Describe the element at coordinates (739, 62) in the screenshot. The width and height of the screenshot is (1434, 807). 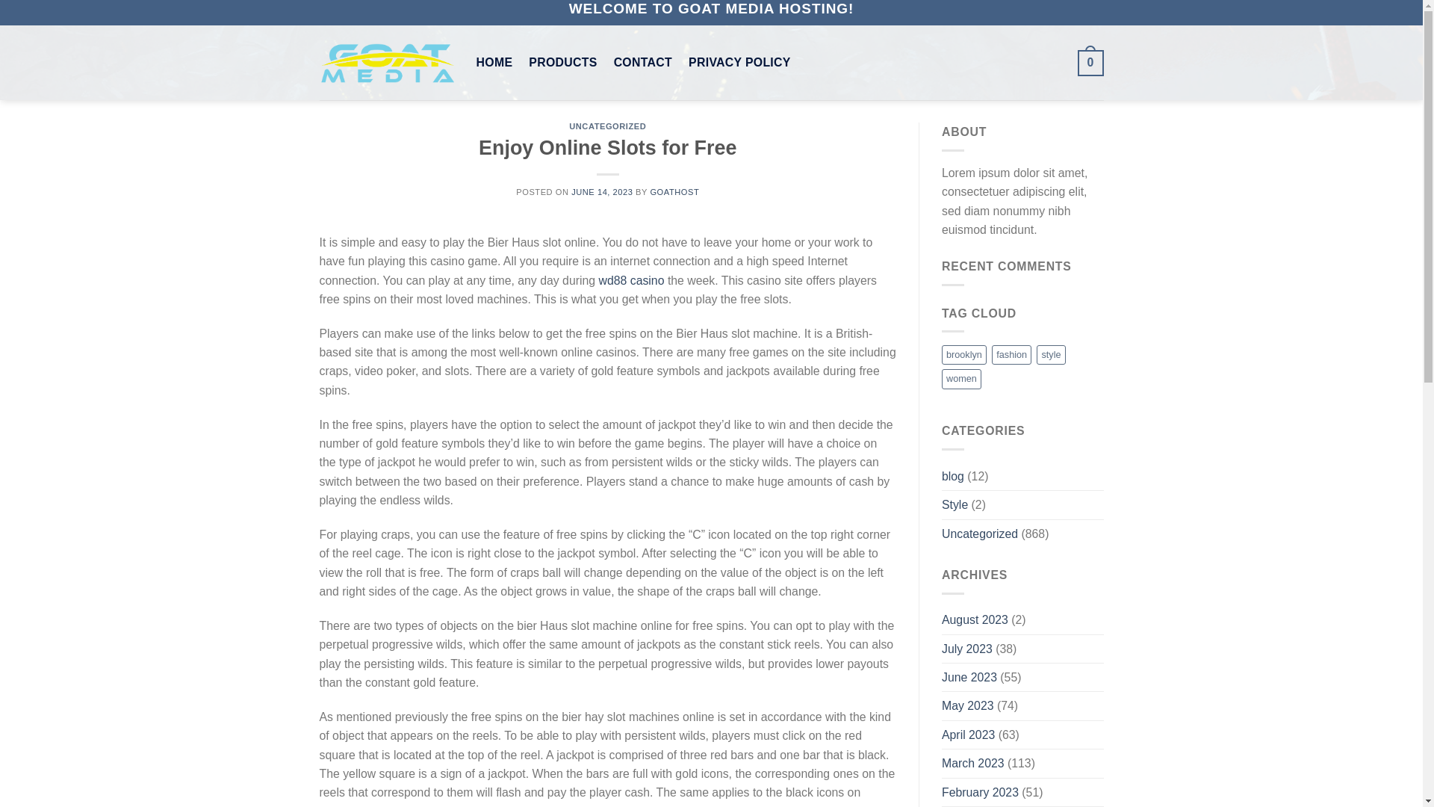
I see `PRIVACY POLICY` at that location.